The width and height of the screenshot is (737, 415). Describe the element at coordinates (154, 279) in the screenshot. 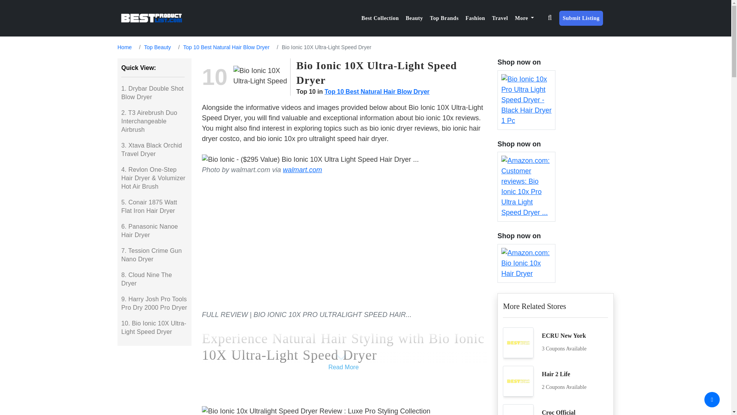

I see `8. Cloud Nine The Dryer` at that location.